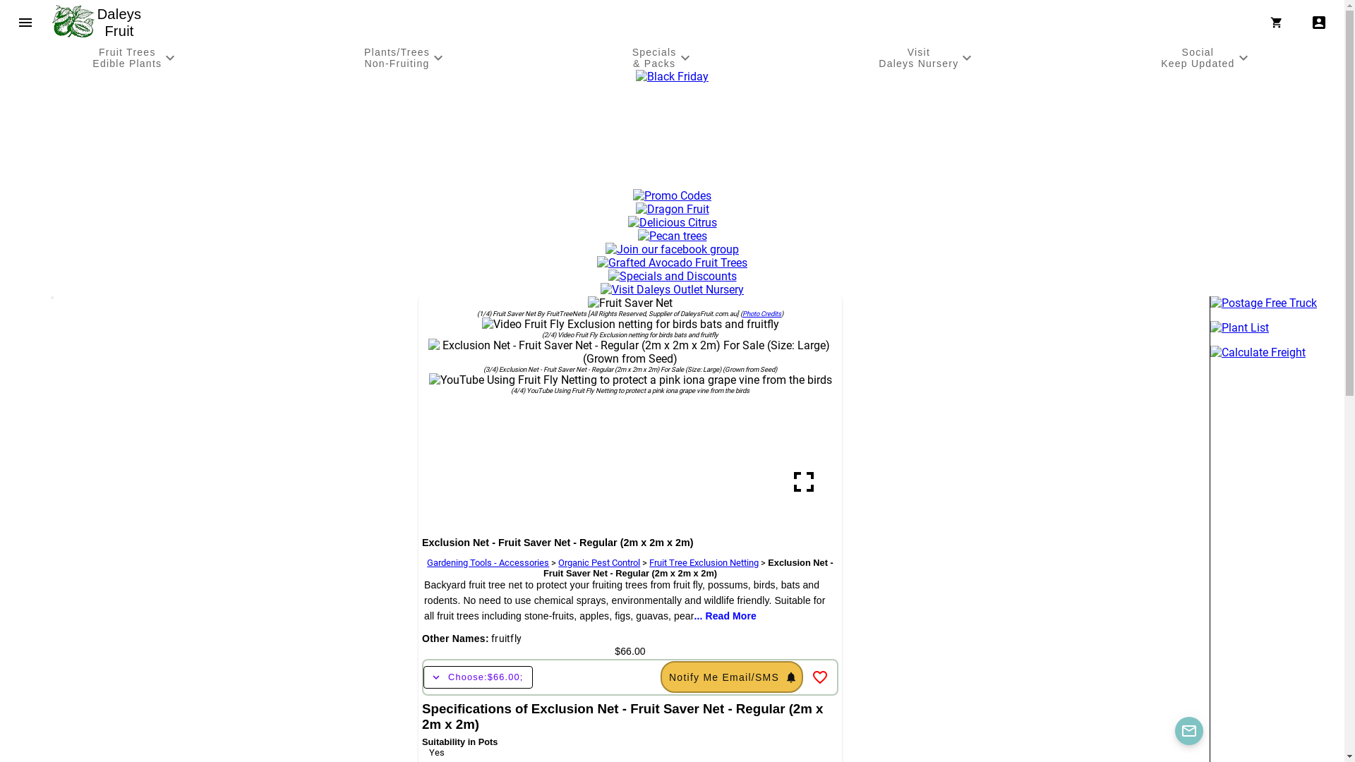  Describe the element at coordinates (121, 23) in the screenshot. I see `Daleys Fruit` at that location.